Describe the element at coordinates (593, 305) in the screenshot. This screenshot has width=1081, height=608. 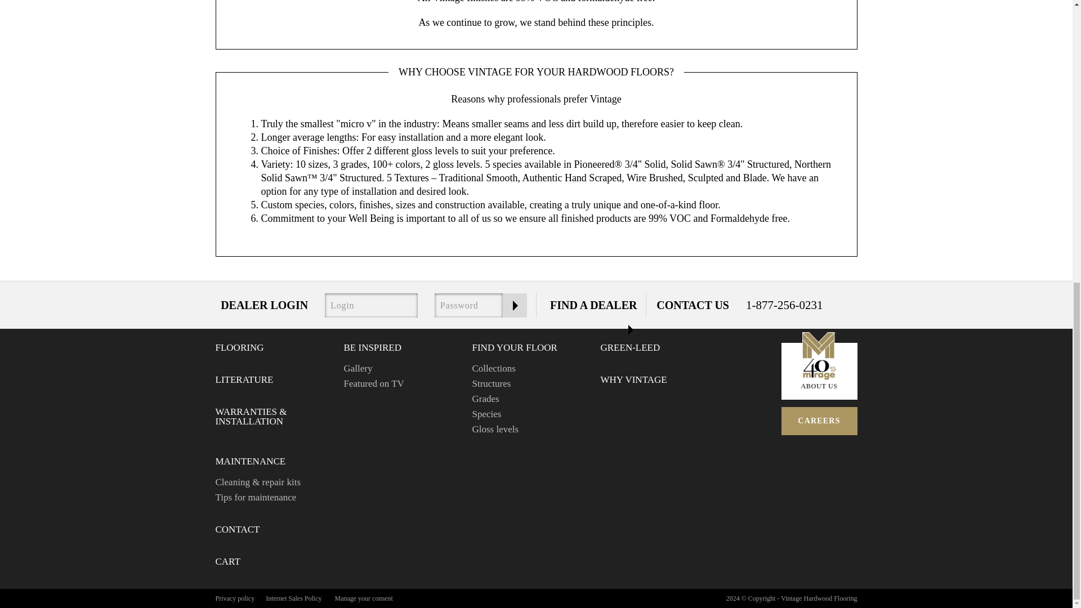
I see `FIND A DEALER` at that location.